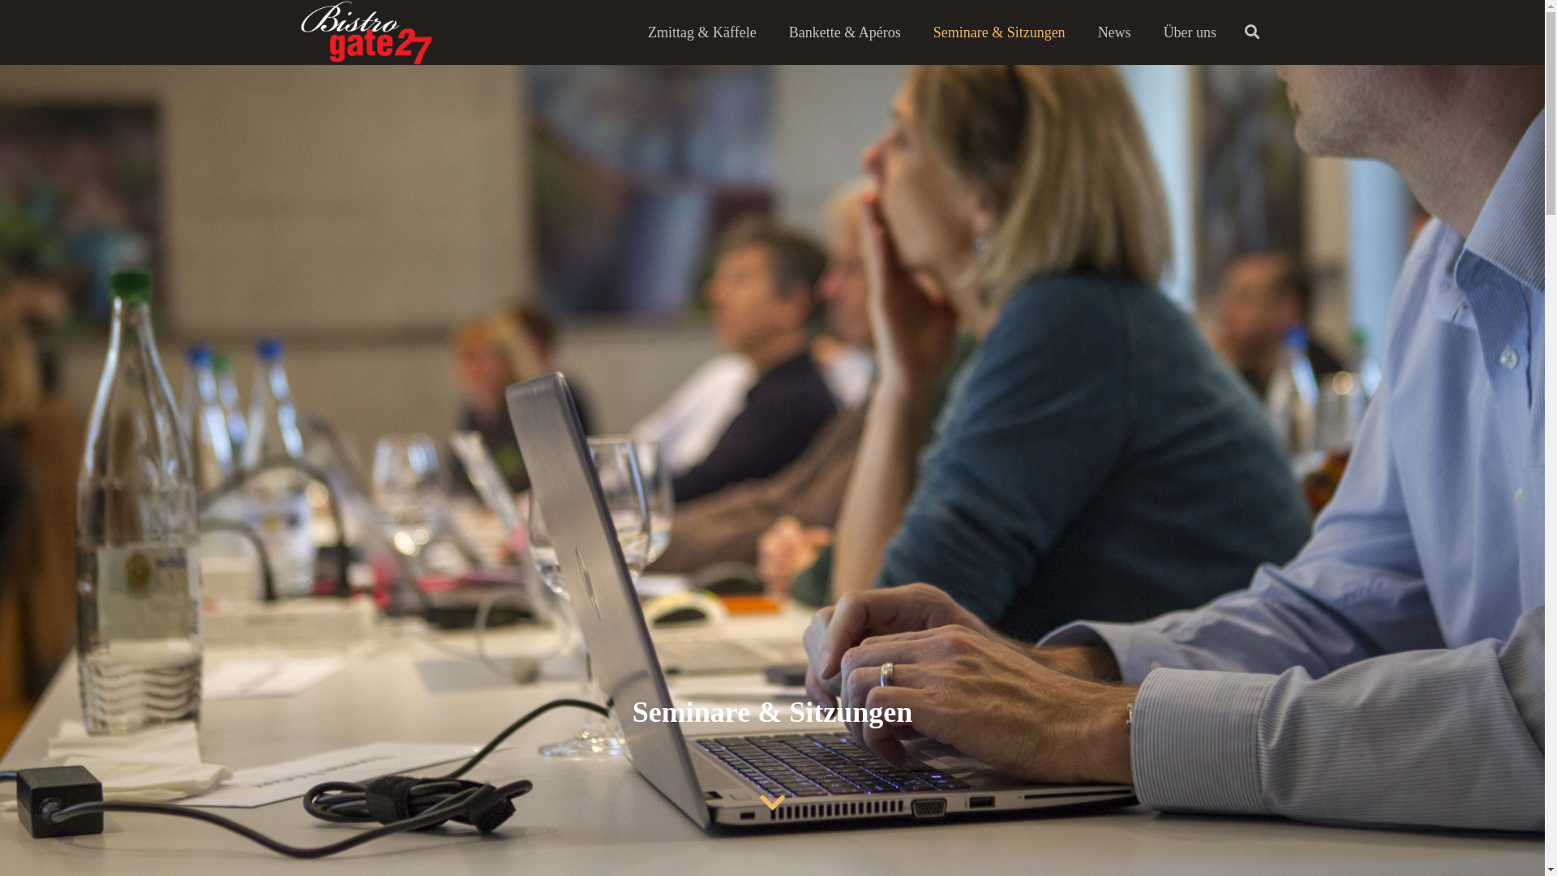 This screenshot has height=876, width=1557. Describe the element at coordinates (999, 32) in the screenshot. I see `Seminare & Sitzungen` at that location.